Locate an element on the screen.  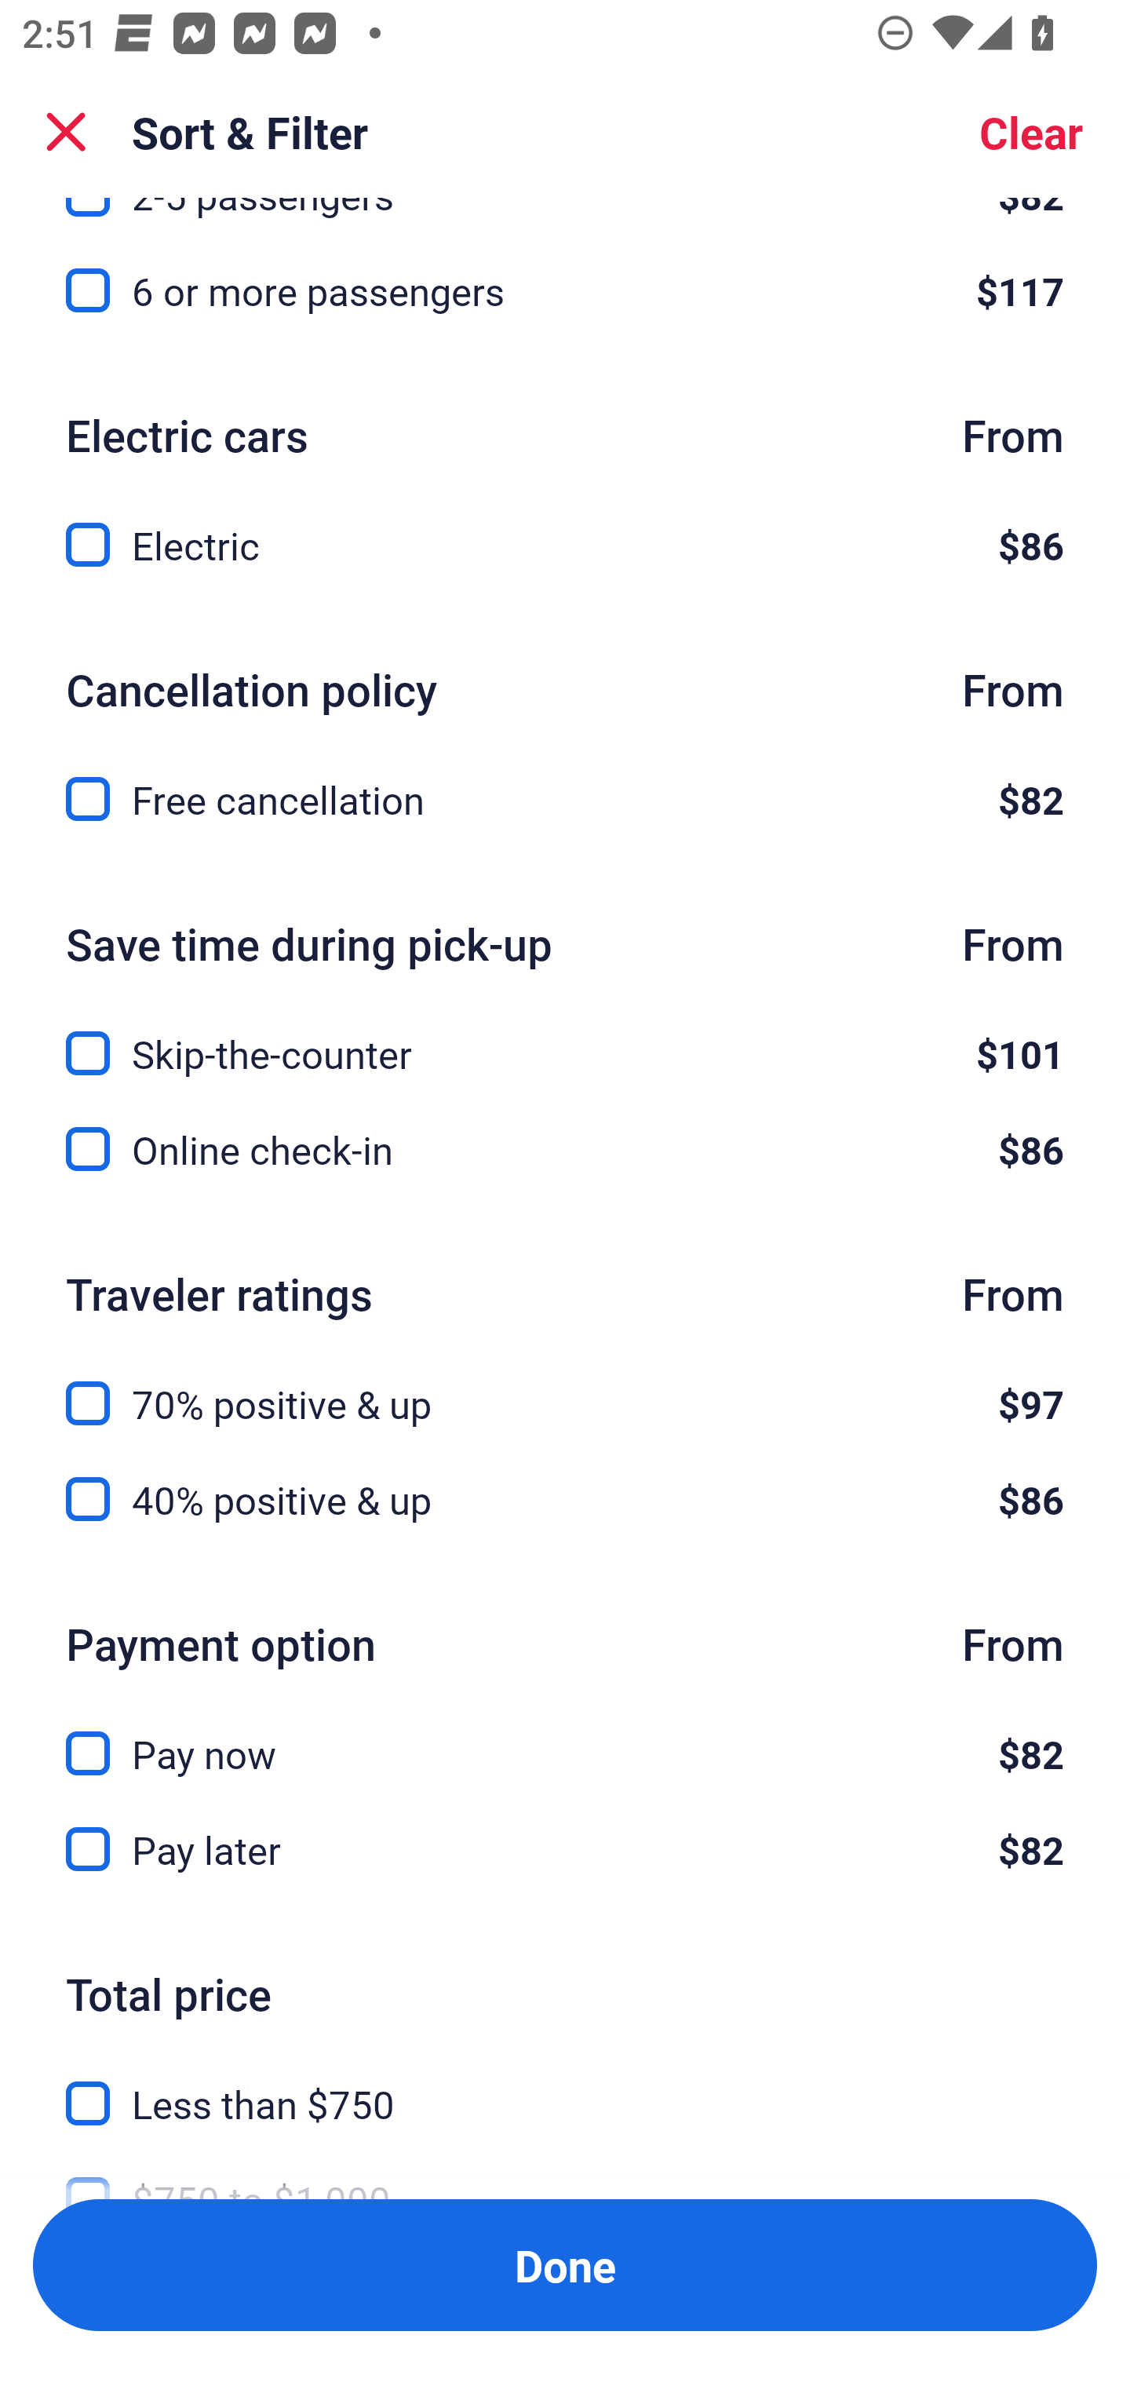
Electric, $86 Electric $86 is located at coordinates (565, 545).